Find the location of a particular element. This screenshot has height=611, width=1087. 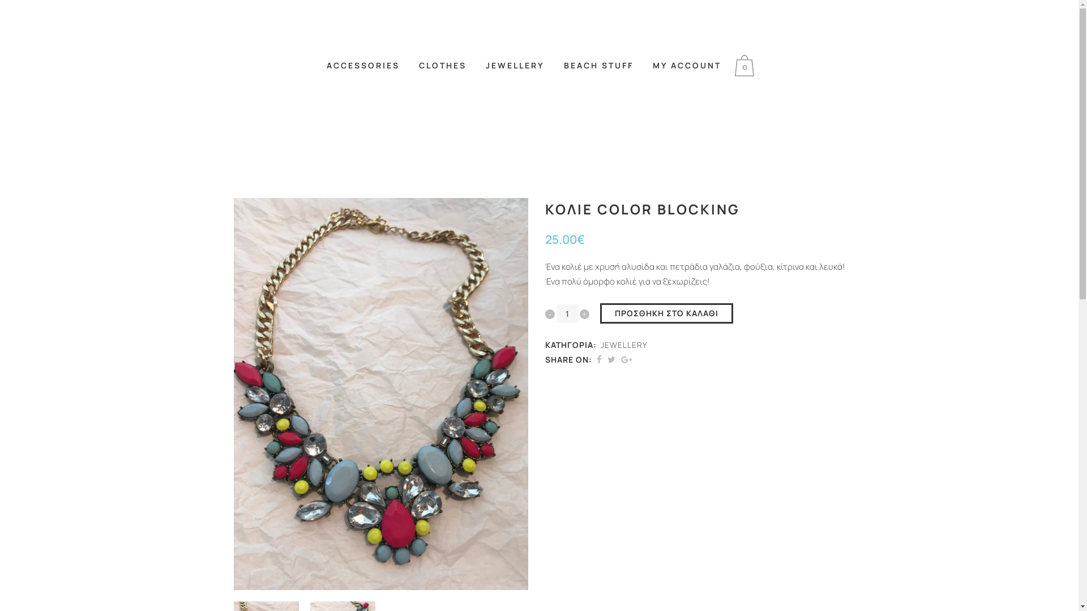

Color-blocking3 is located at coordinates (380, 394).